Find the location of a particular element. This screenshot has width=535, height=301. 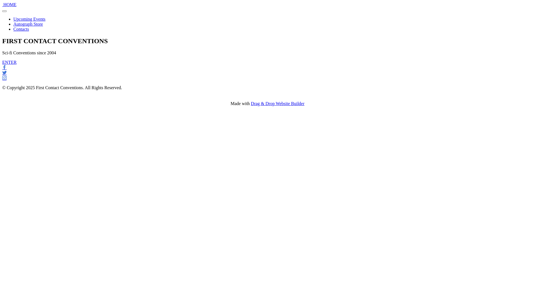

ENTER is located at coordinates (9, 62).